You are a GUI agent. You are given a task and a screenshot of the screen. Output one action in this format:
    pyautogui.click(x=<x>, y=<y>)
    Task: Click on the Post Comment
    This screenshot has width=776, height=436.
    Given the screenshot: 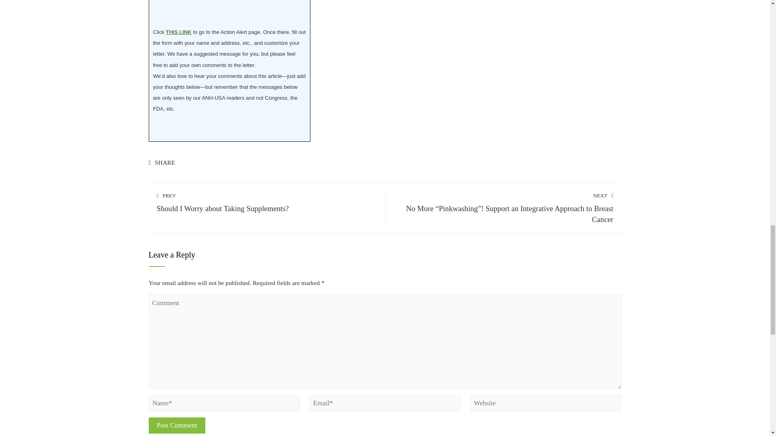 What is the action you would take?
    pyautogui.click(x=177, y=425)
    